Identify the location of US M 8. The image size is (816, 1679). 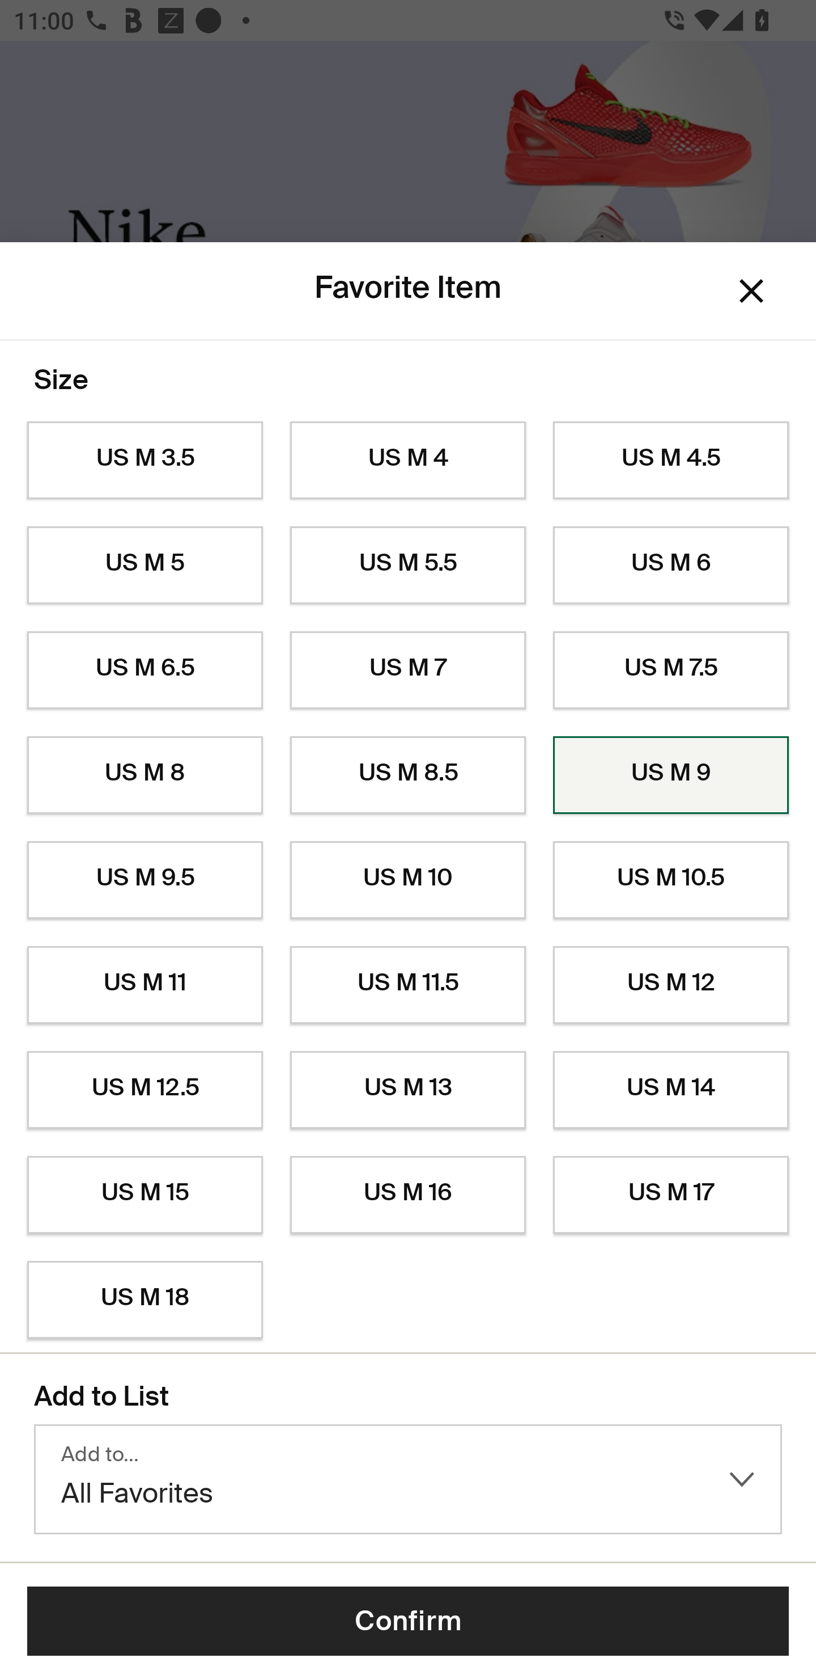
(144, 775).